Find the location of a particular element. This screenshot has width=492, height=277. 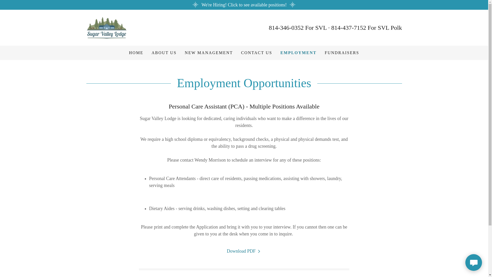

FUNDRAISERS is located at coordinates (342, 53).